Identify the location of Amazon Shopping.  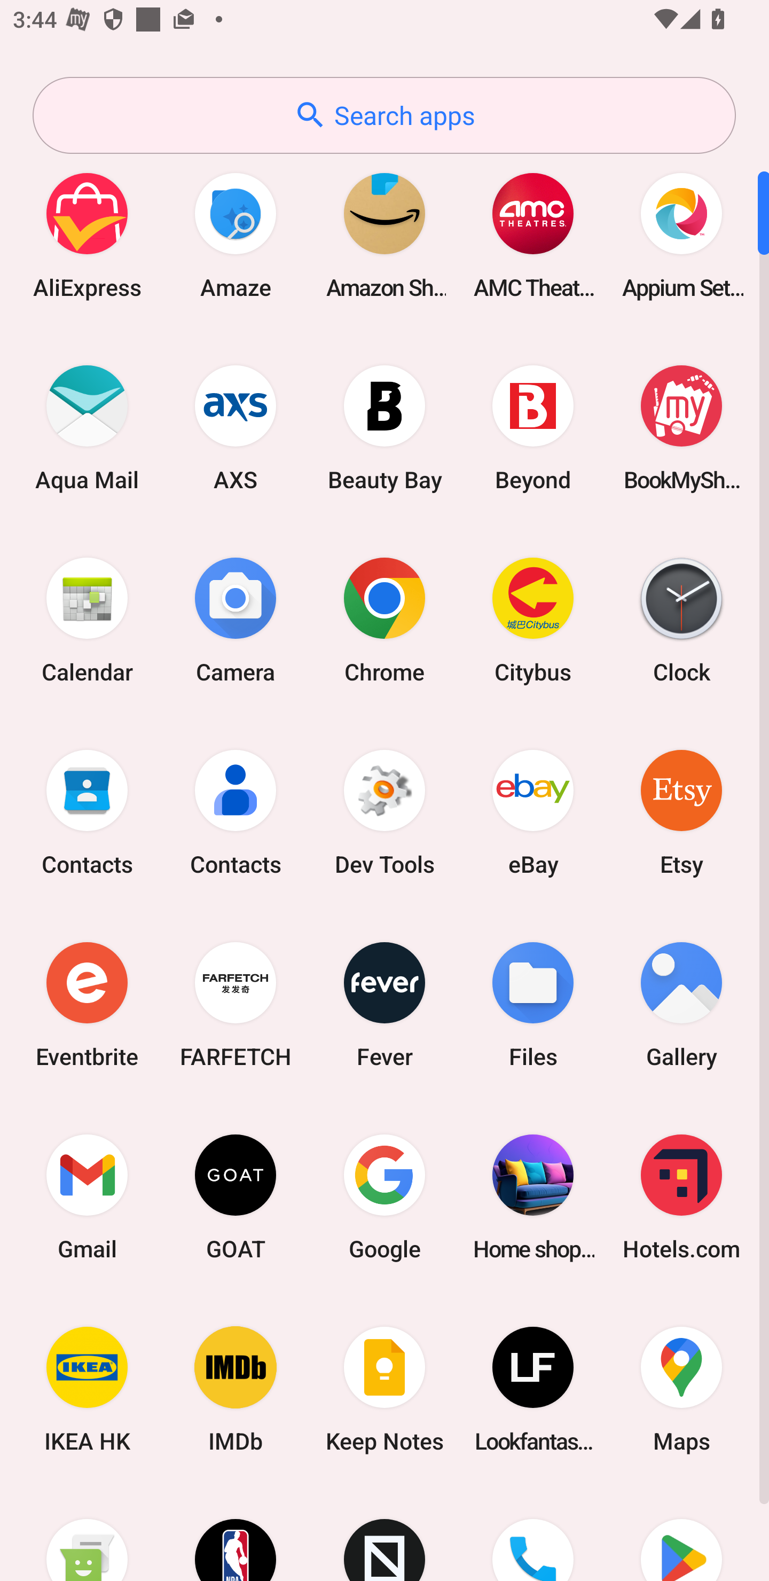
(384, 235).